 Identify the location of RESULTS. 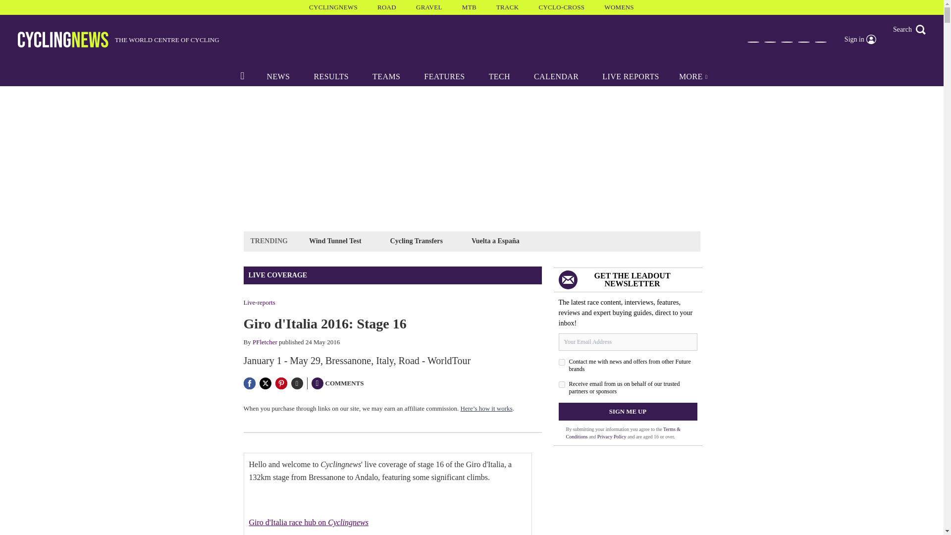
(331, 76).